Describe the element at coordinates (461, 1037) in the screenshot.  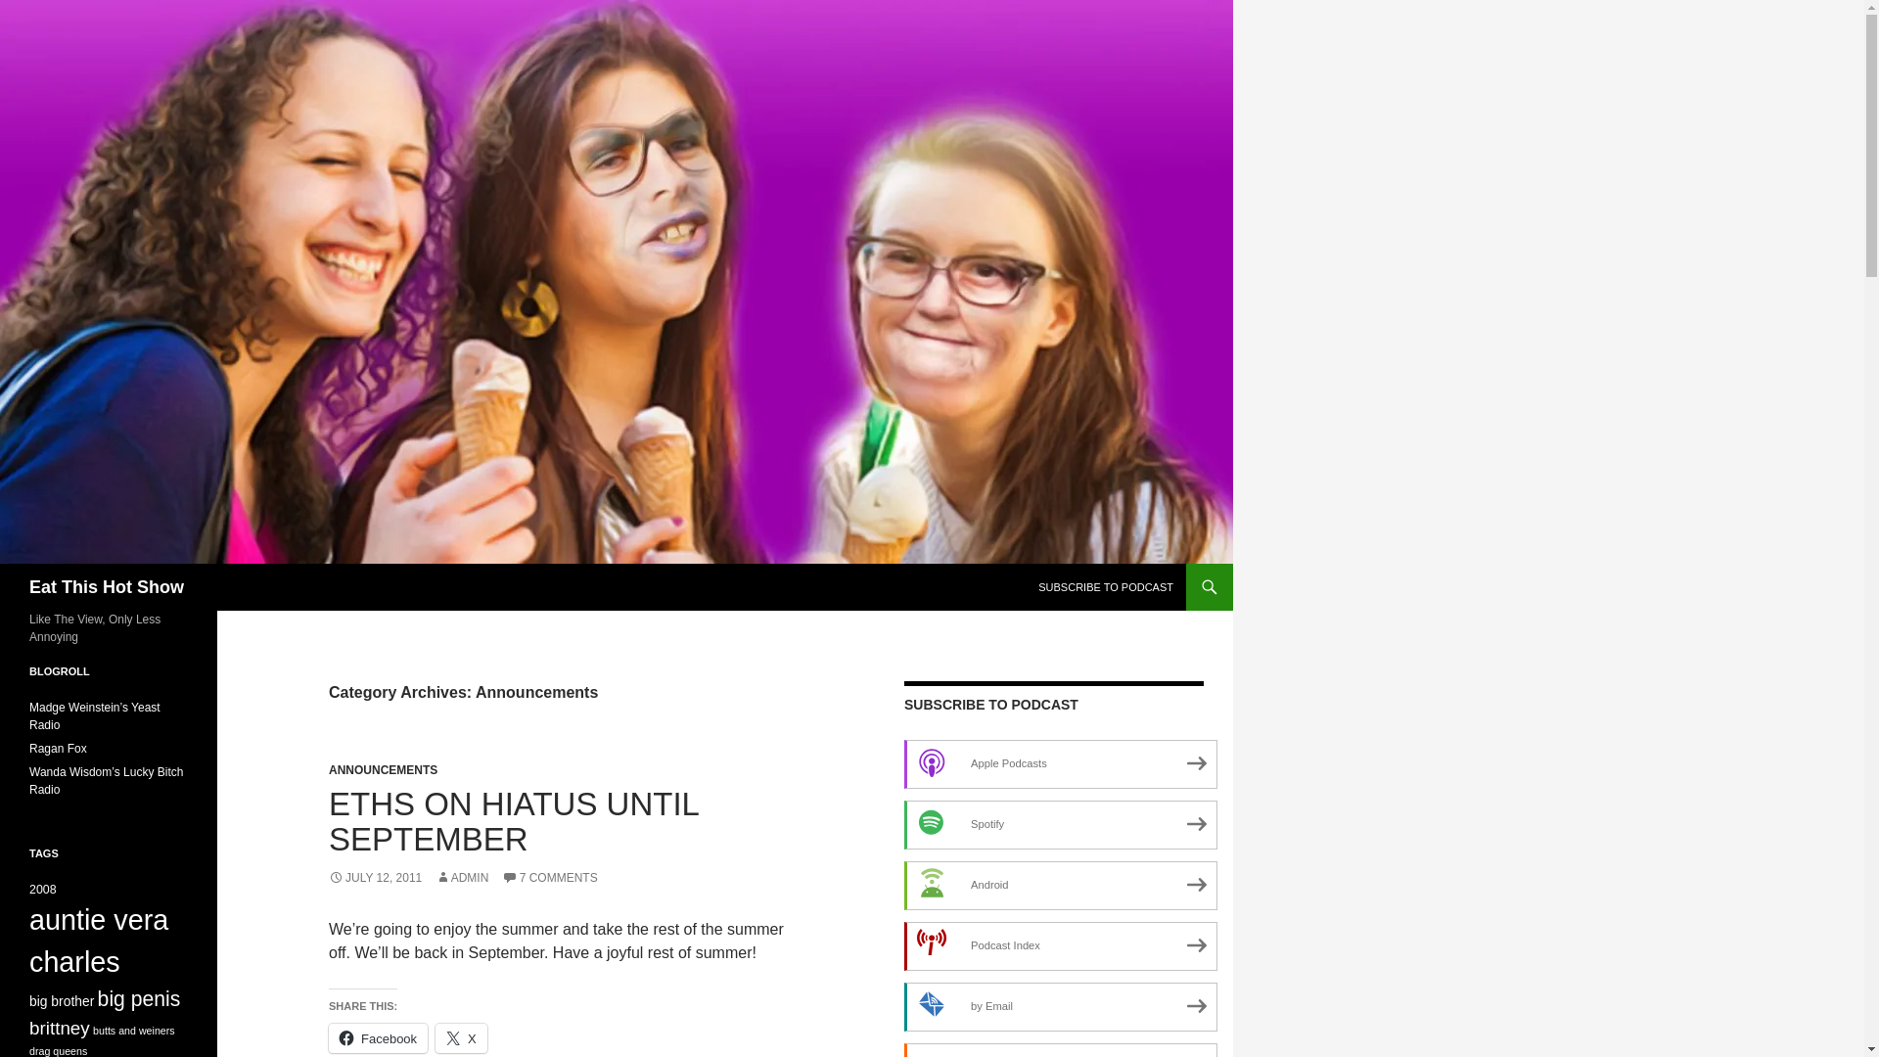
I see `Click to share on X` at that location.